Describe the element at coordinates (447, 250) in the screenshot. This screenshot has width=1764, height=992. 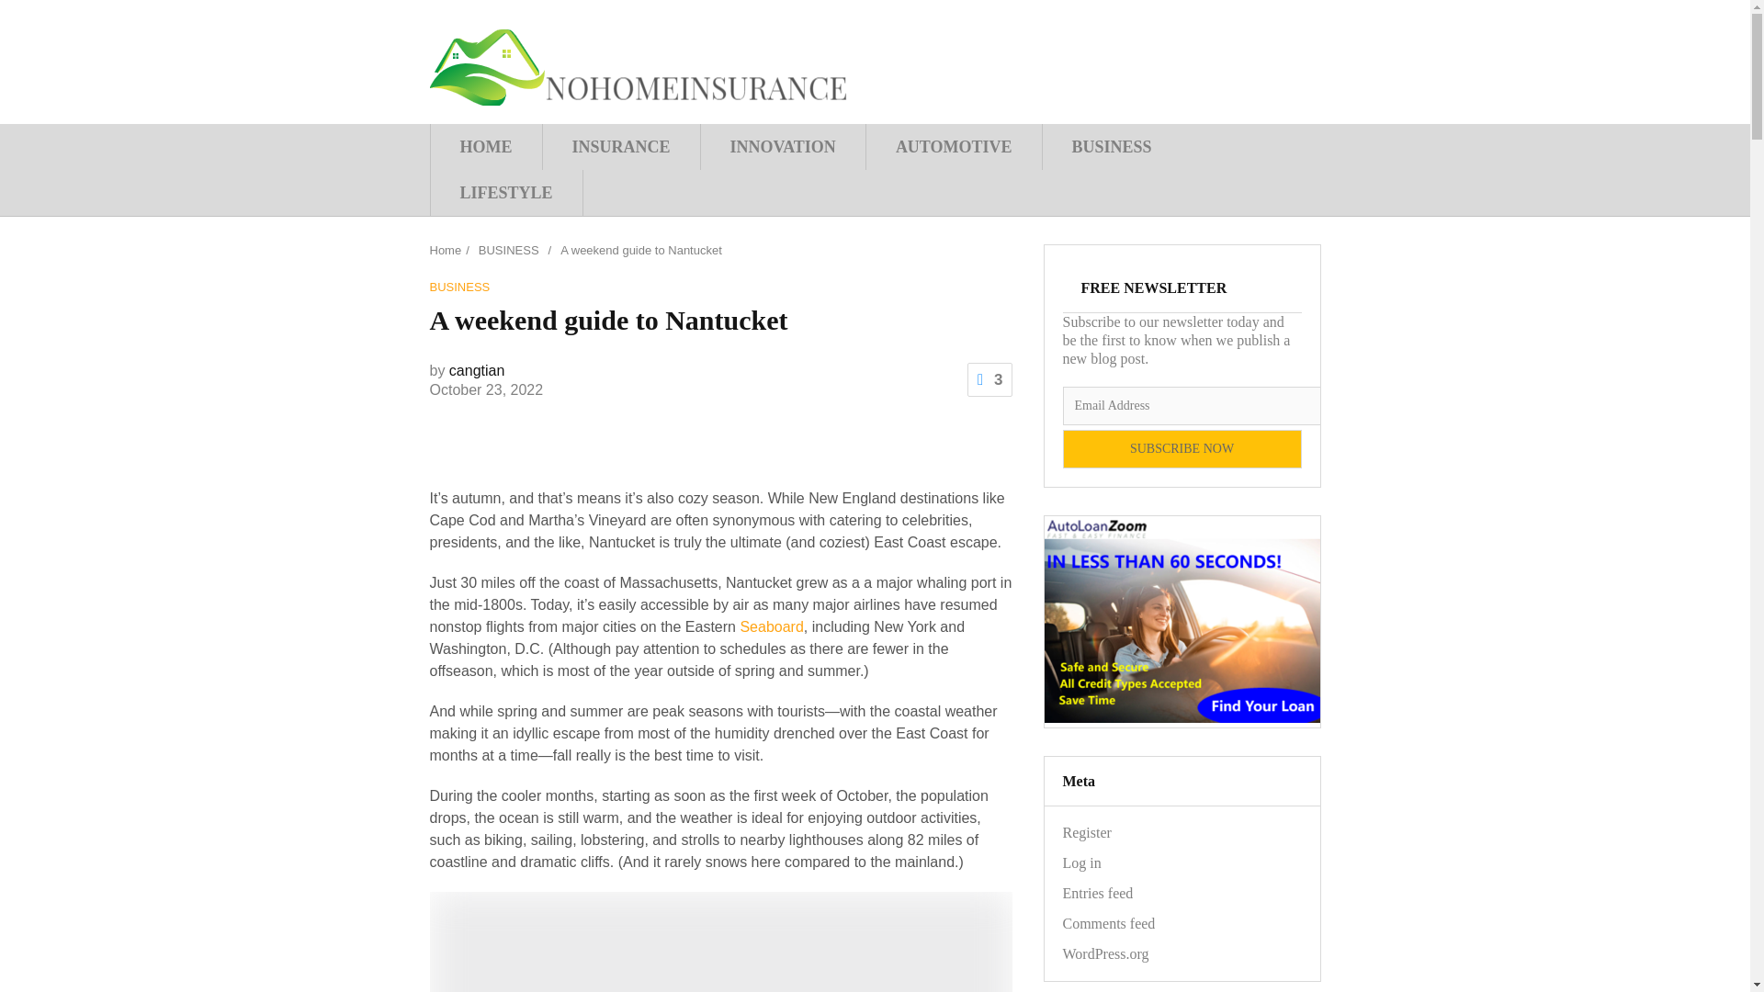
I see `Home` at that location.